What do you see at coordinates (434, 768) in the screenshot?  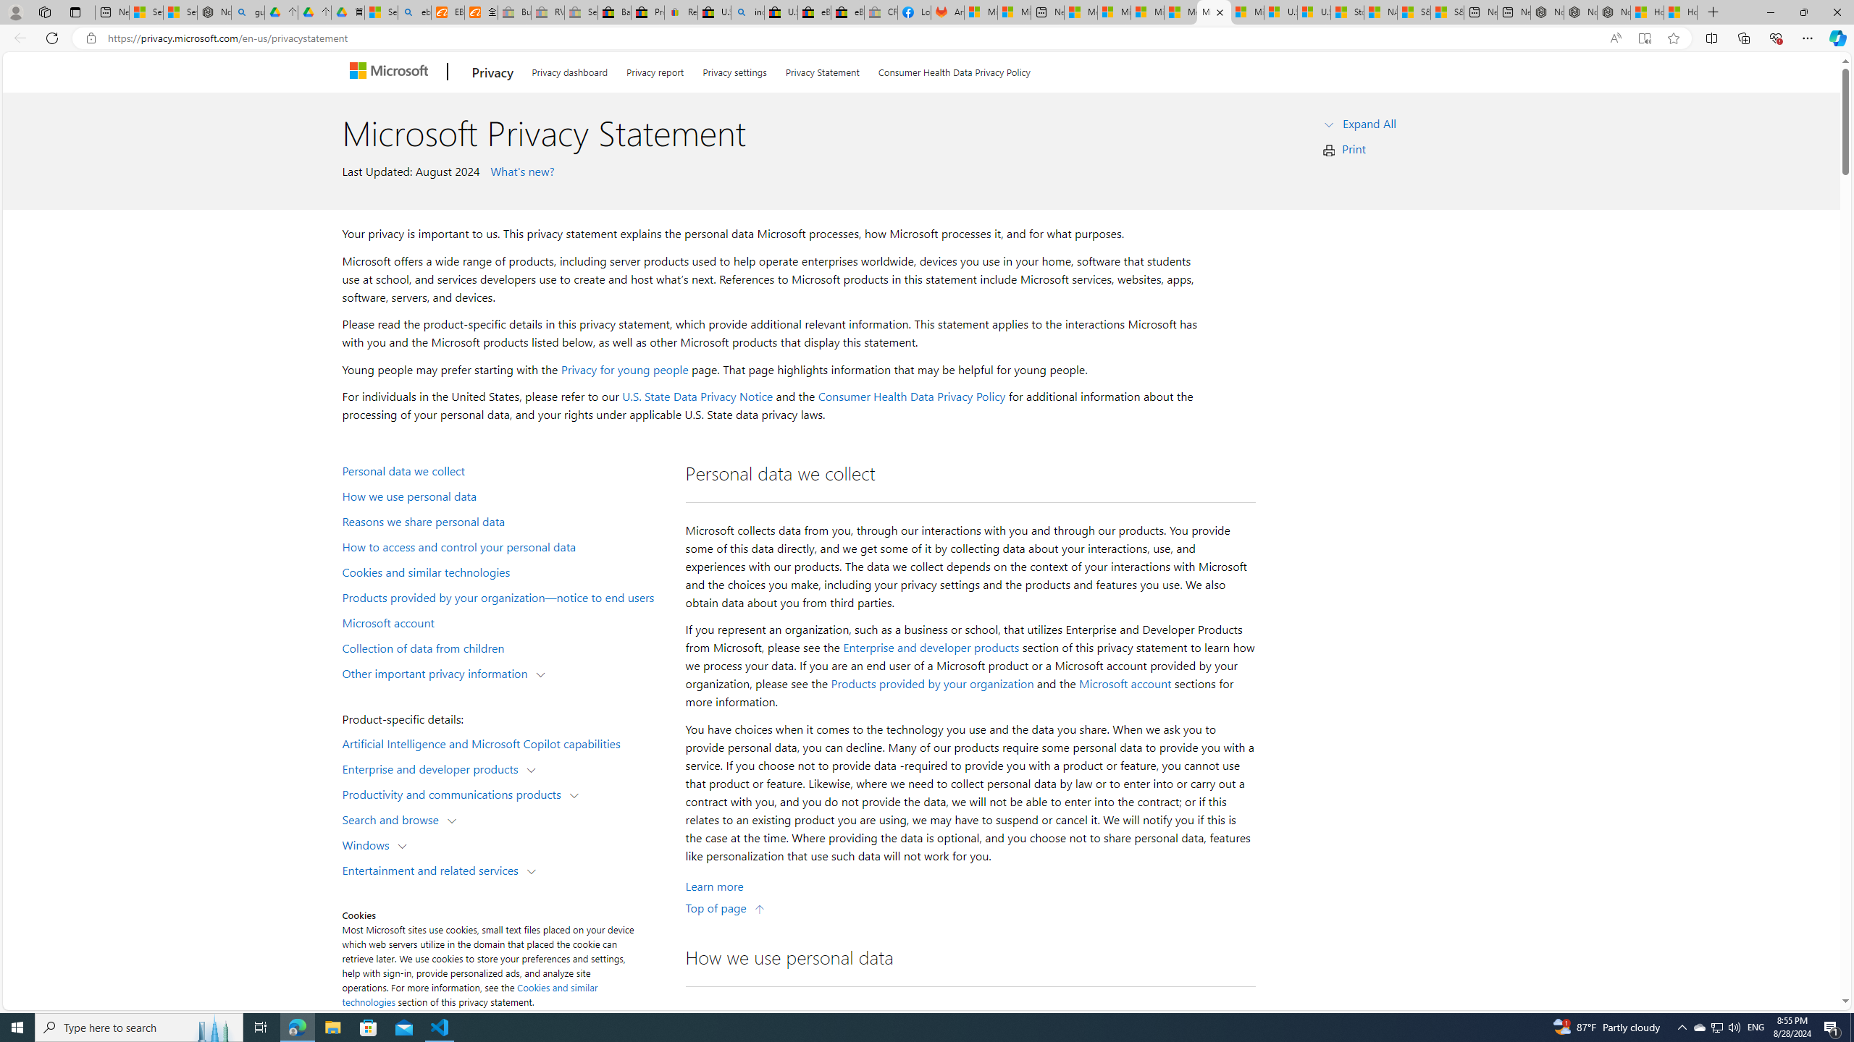 I see `Enterprise and developer products` at bounding box center [434, 768].